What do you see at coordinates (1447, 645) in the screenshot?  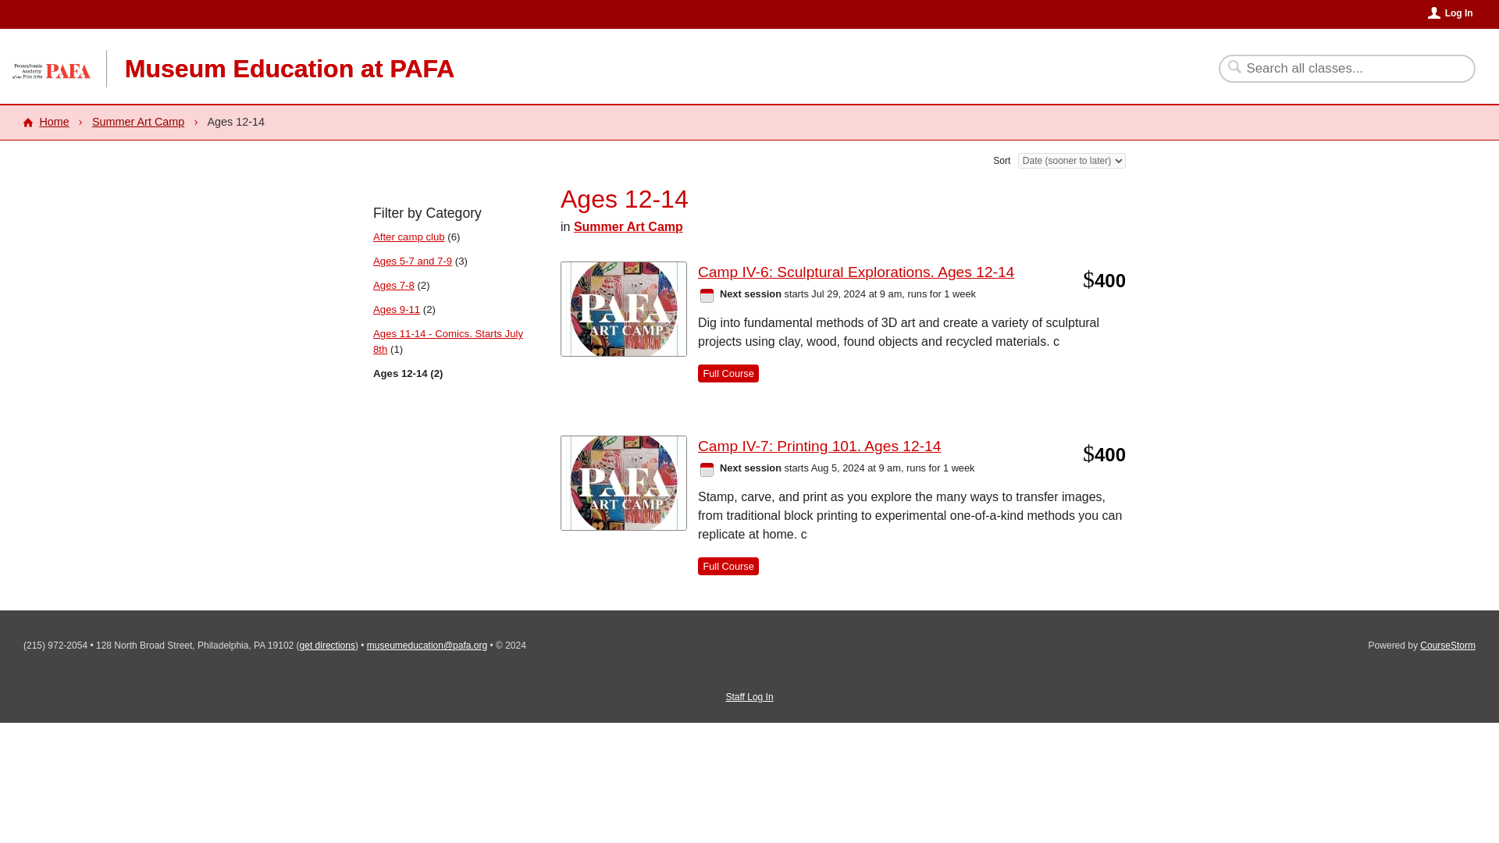 I see `CourseStorm` at bounding box center [1447, 645].